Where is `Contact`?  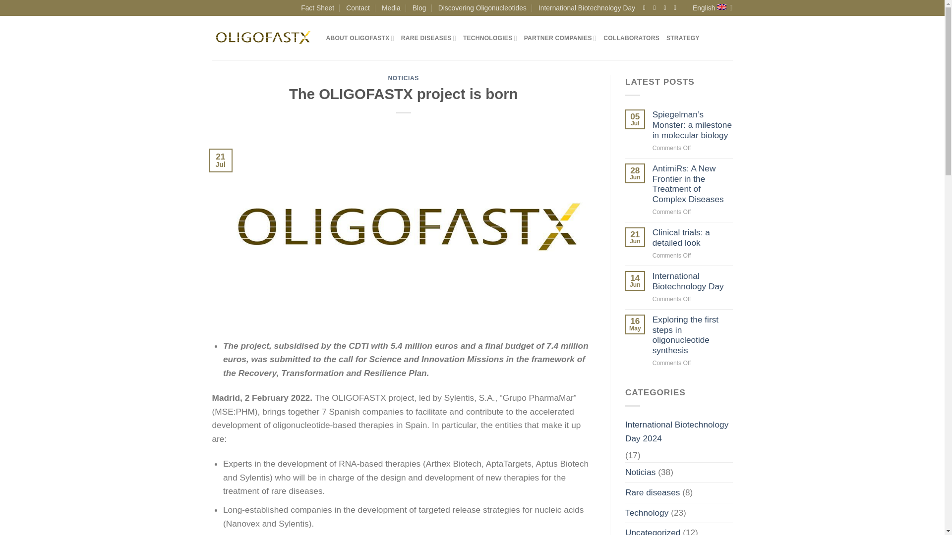 Contact is located at coordinates (358, 8).